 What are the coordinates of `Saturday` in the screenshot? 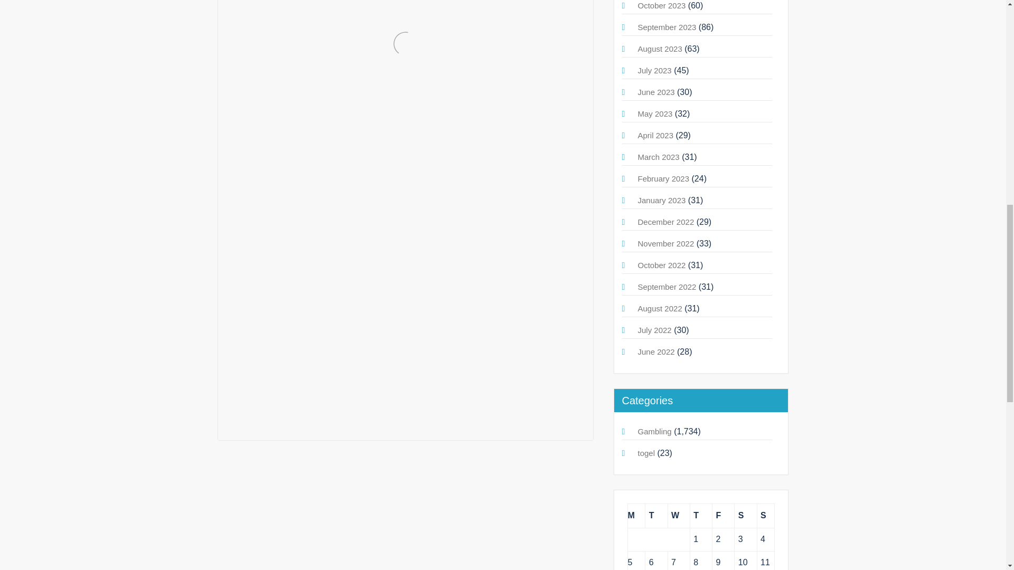 It's located at (745, 516).